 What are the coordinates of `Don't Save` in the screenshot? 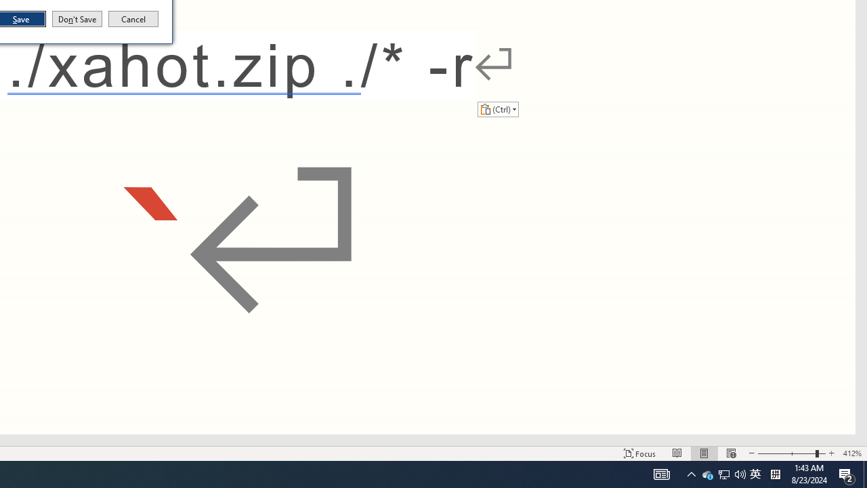 It's located at (498, 108).